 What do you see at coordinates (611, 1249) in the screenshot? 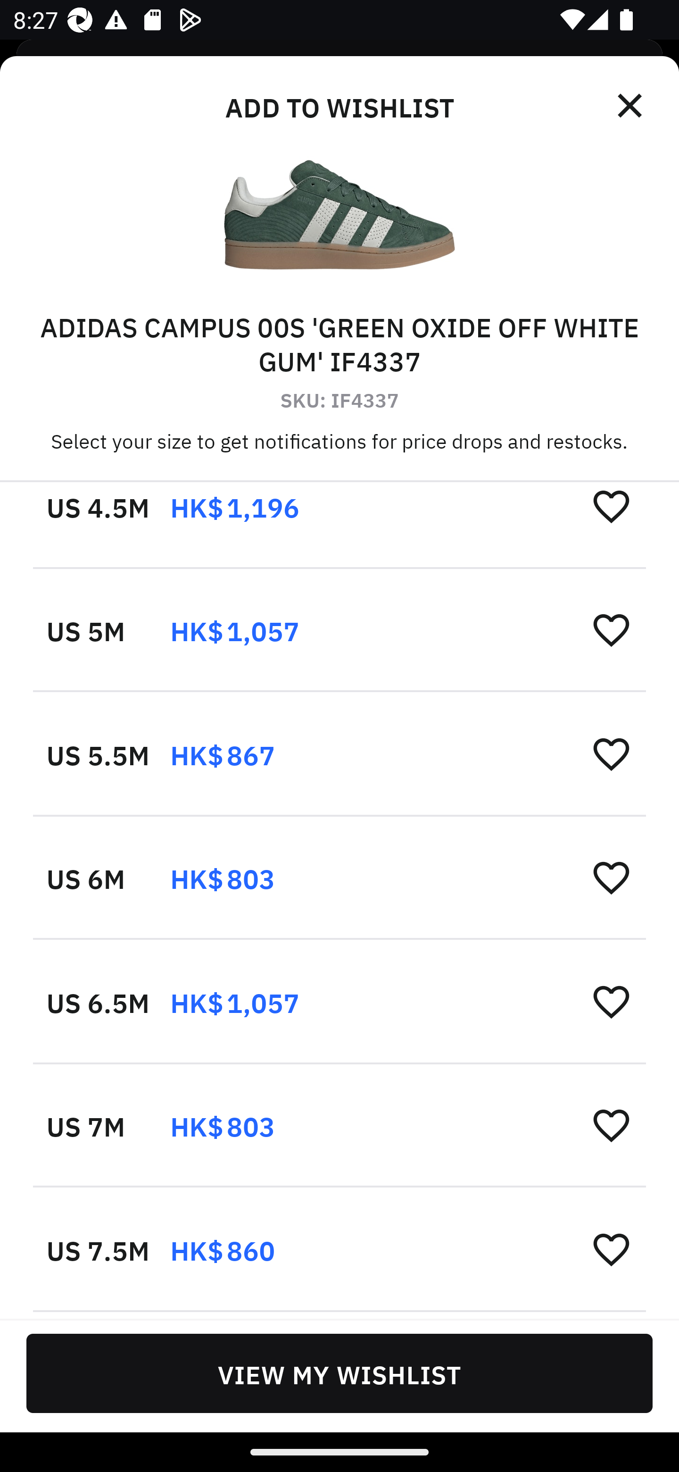
I see `󰋕` at bounding box center [611, 1249].